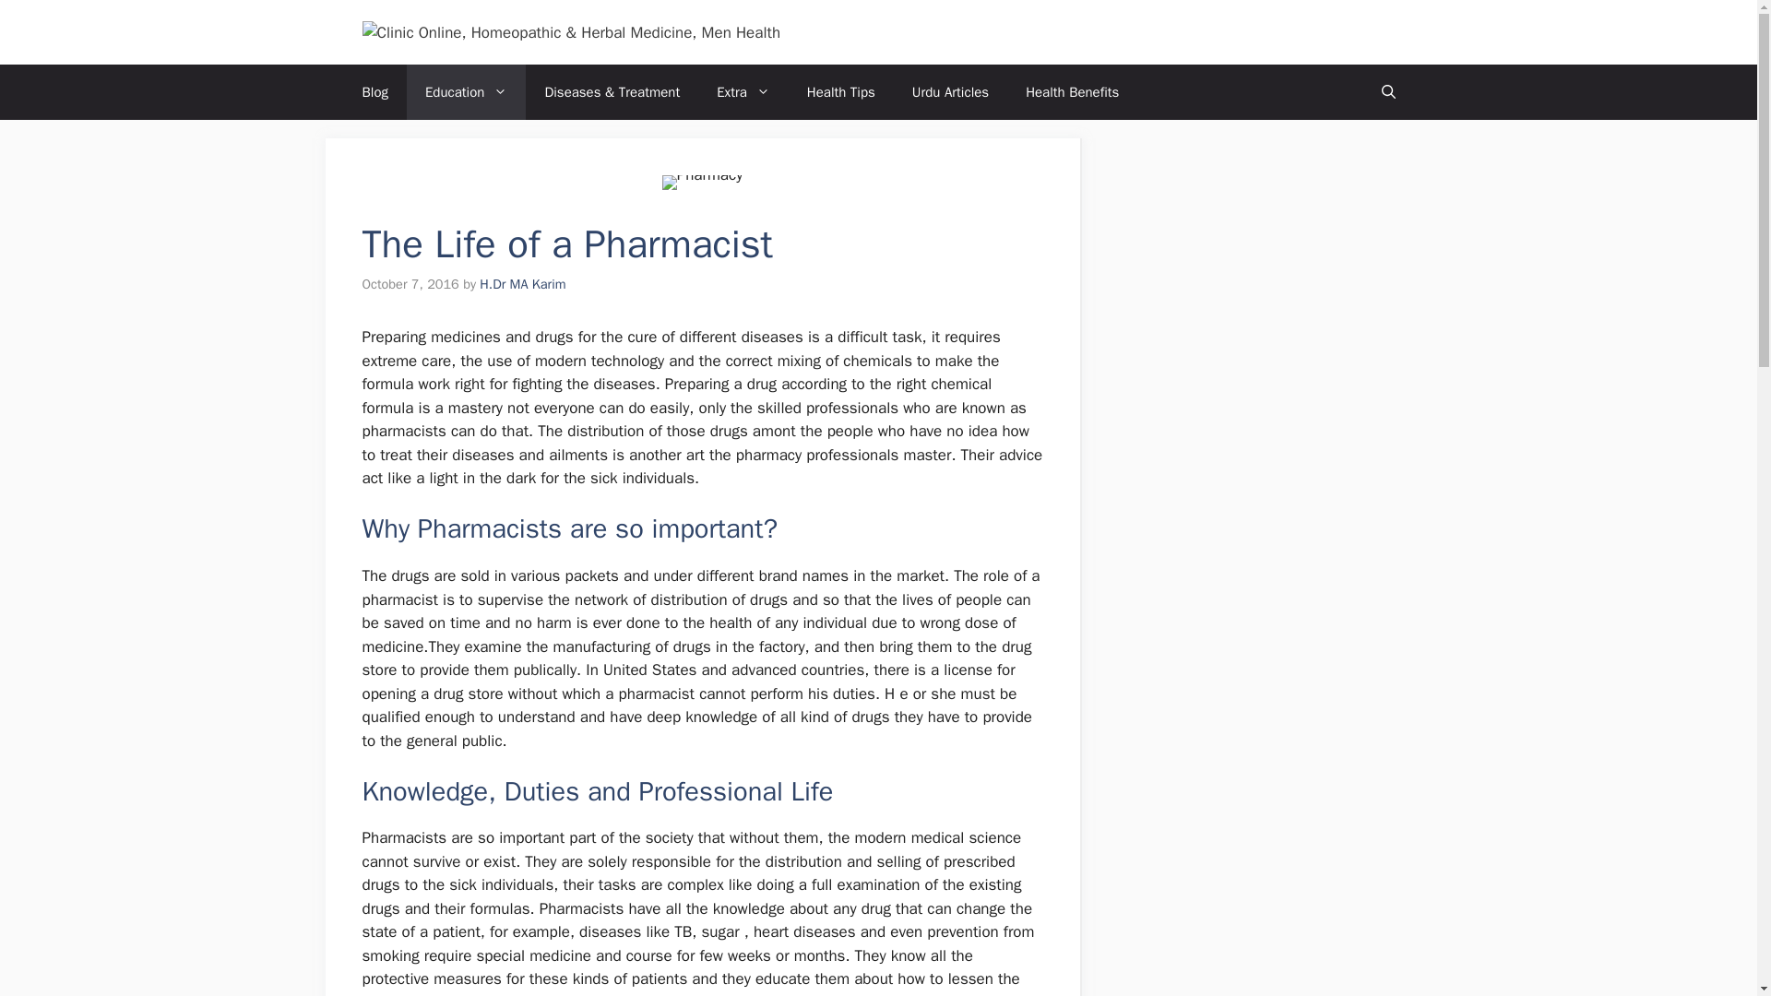 The height and width of the screenshot is (996, 1771). Describe the element at coordinates (522, 284) in the screenshot. I see `View all posts by H.Dr MA Karim` at that location.